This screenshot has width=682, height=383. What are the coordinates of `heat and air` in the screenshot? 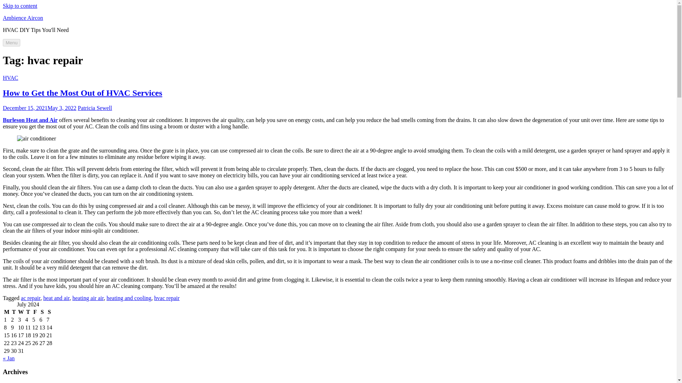 It's located at (56, 298).